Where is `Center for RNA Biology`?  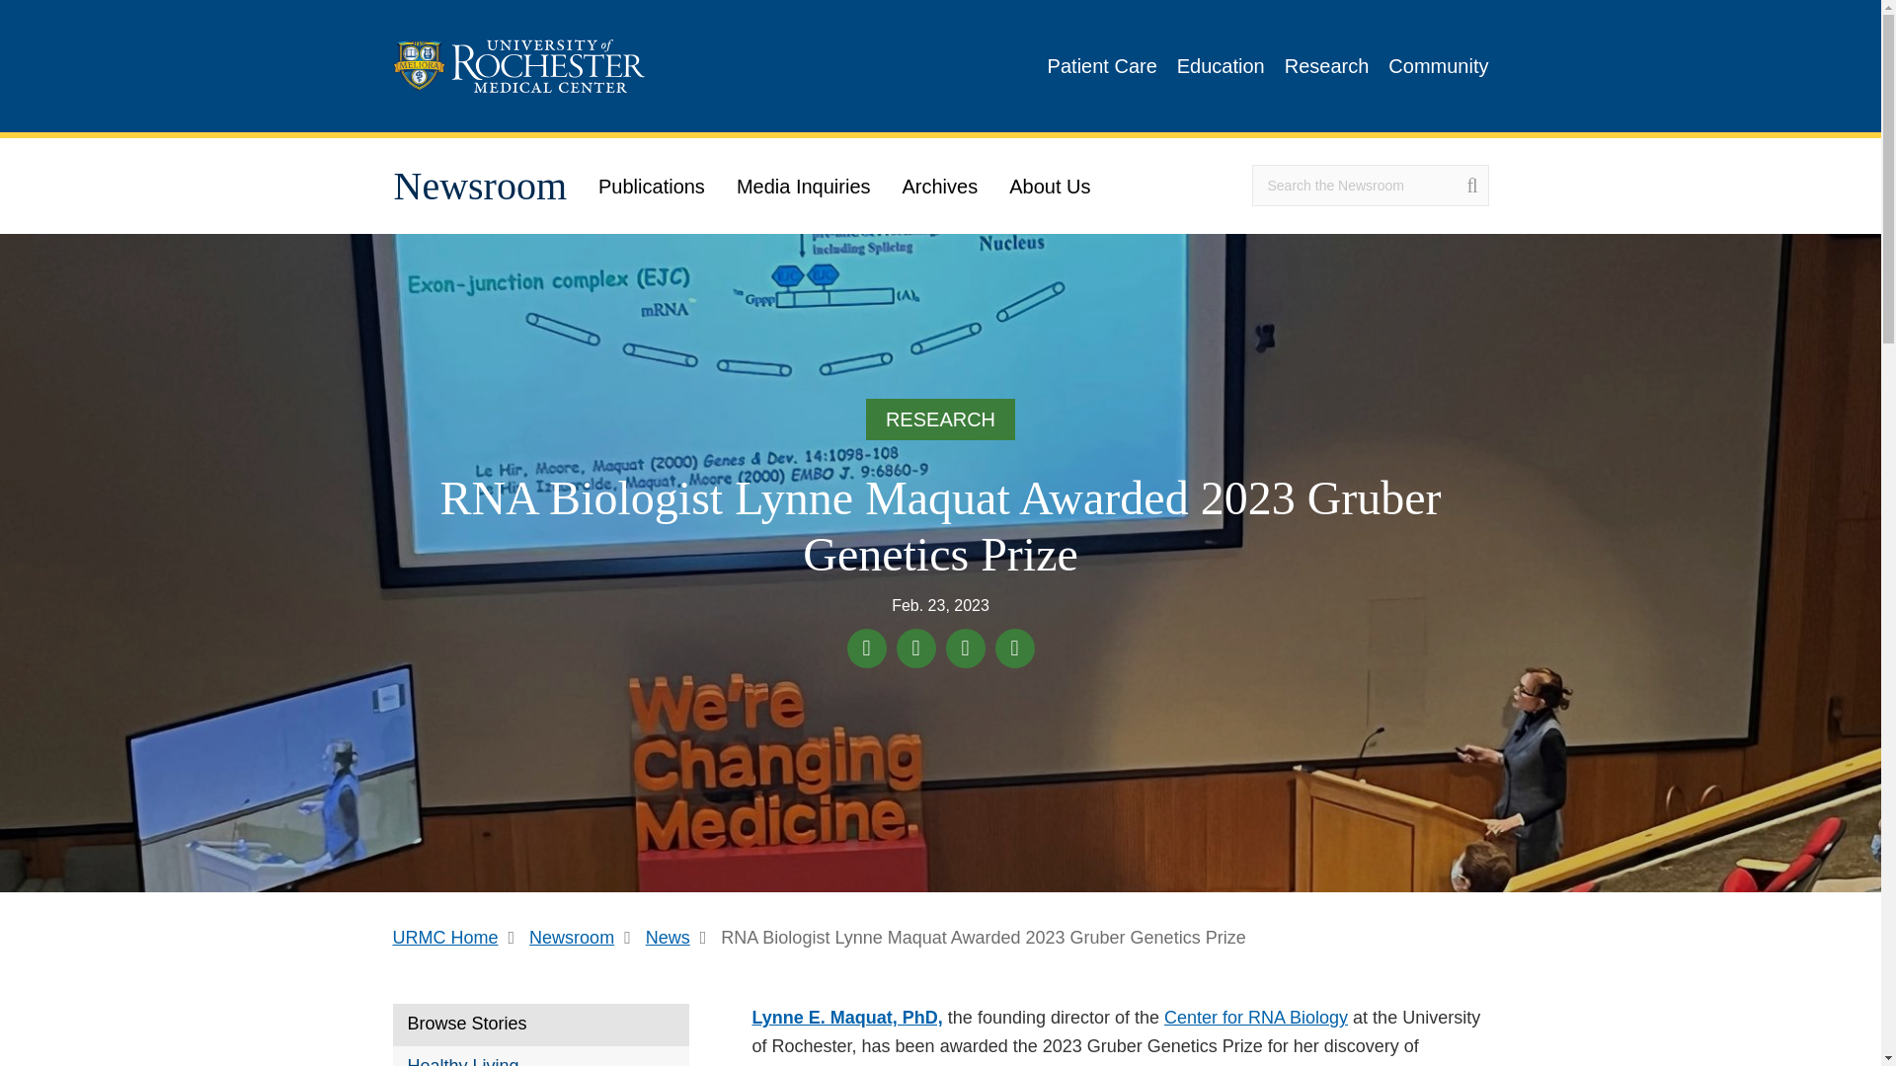 Center for RNA Biology is located at coordinates (1256, 1017).